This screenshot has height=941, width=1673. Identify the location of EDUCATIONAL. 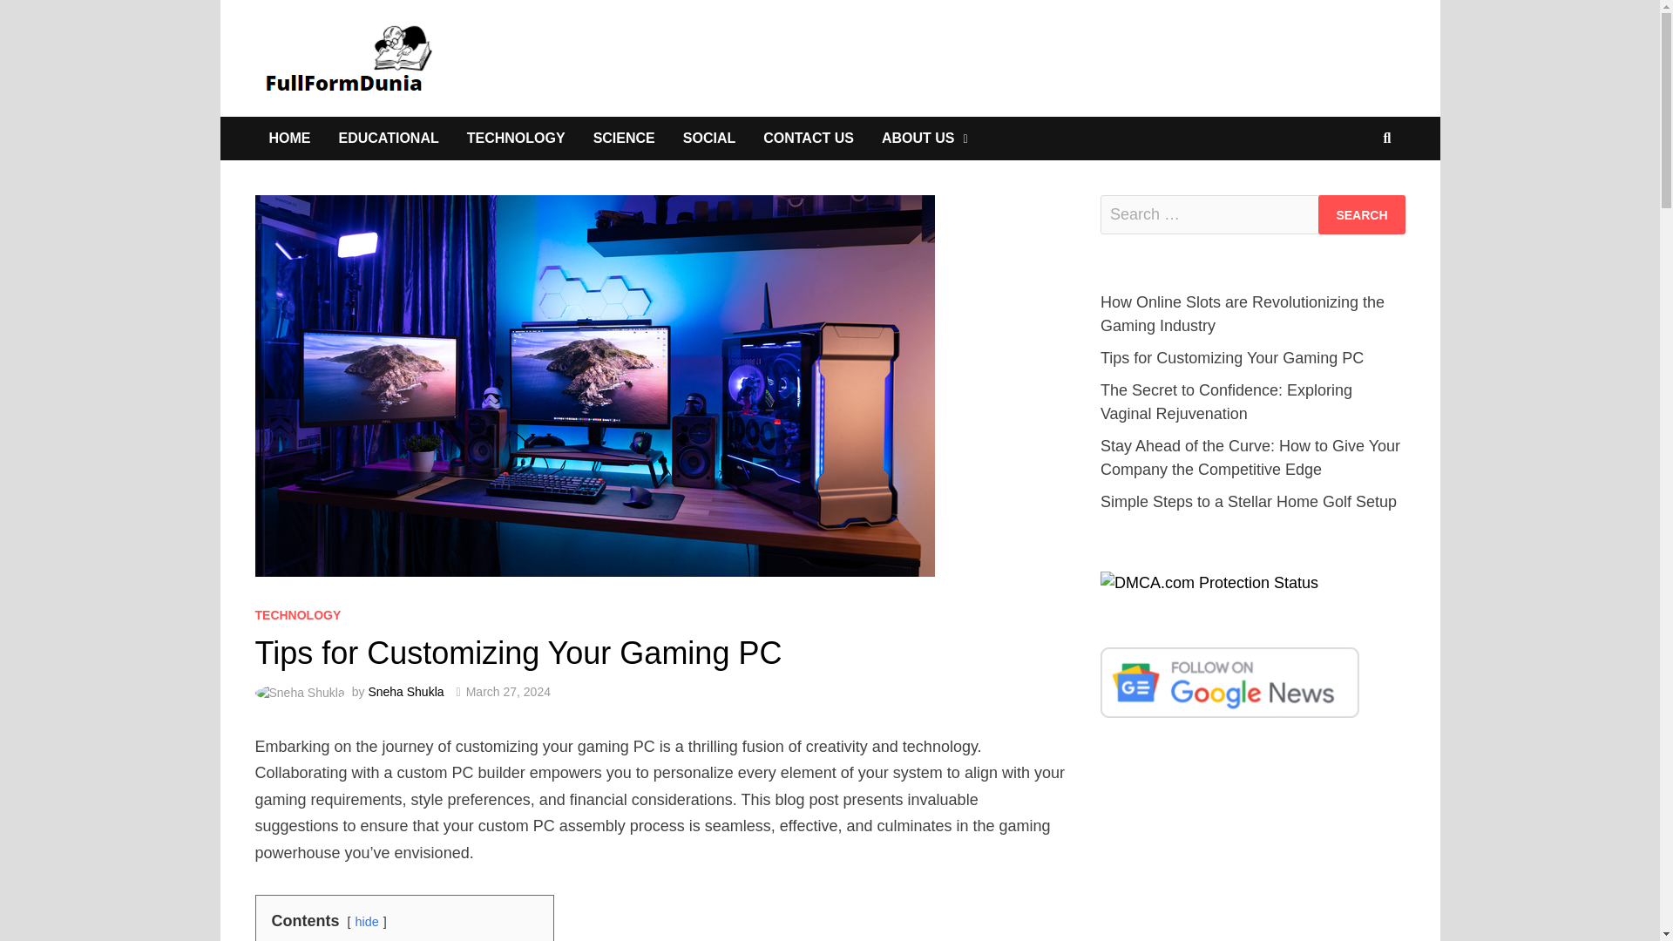
(388, 138).